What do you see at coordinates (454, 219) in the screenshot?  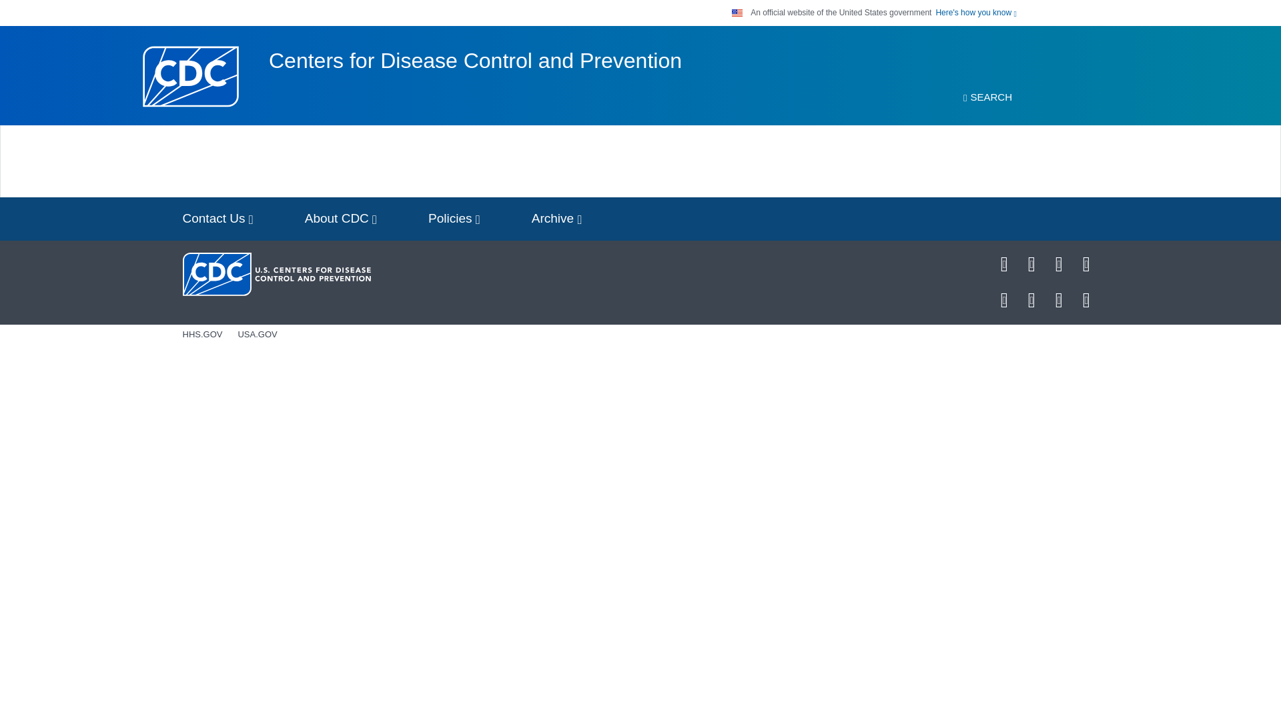 I see `Policies` at bounding box center [454, 219].